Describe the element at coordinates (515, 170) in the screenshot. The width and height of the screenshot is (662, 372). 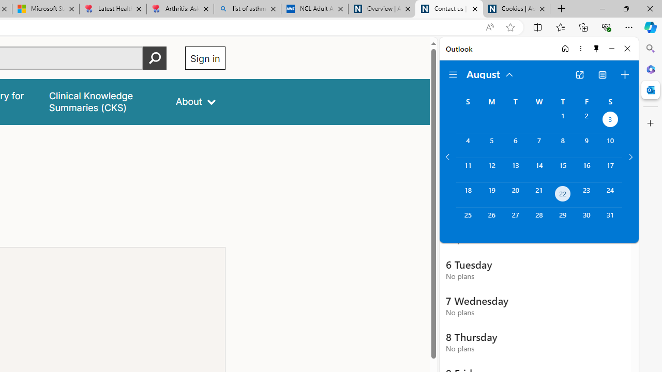
I see `Tuesday, August 13, 2024. ` at that location.